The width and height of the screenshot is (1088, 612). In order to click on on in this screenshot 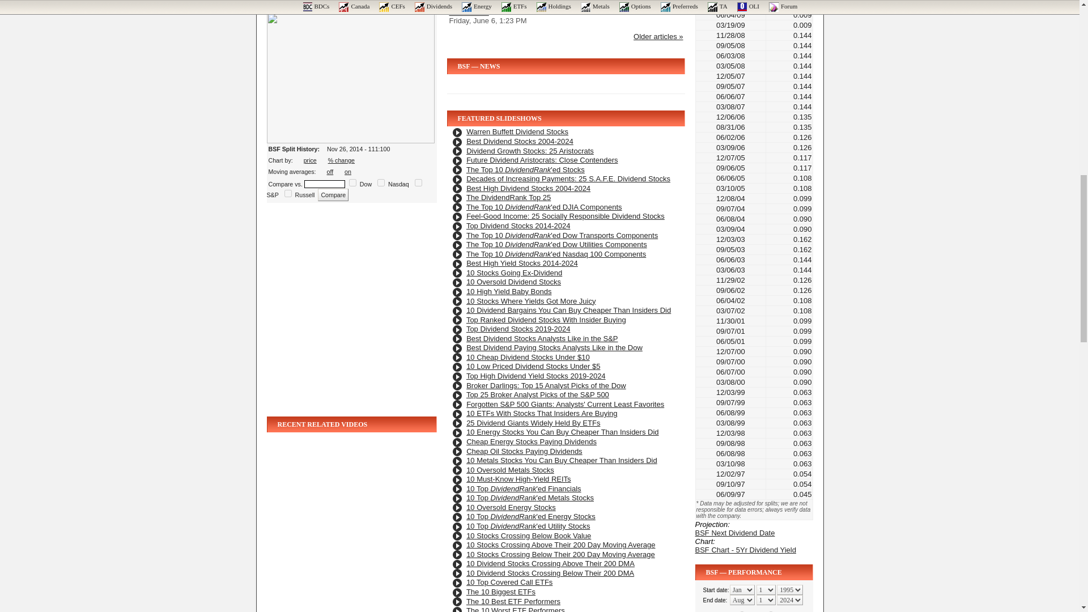, I will do `click(352, 182)`.